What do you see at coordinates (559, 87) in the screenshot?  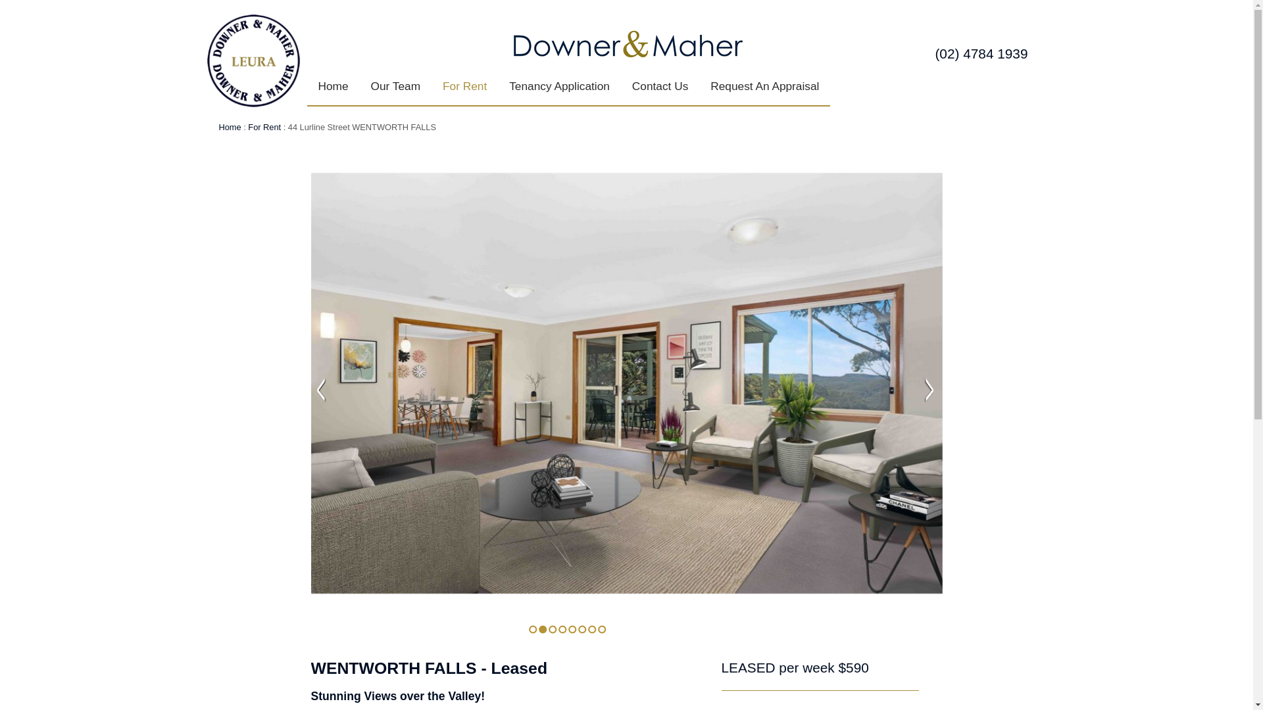 I see `Tenancy Application` at bounding box center [559, 87].